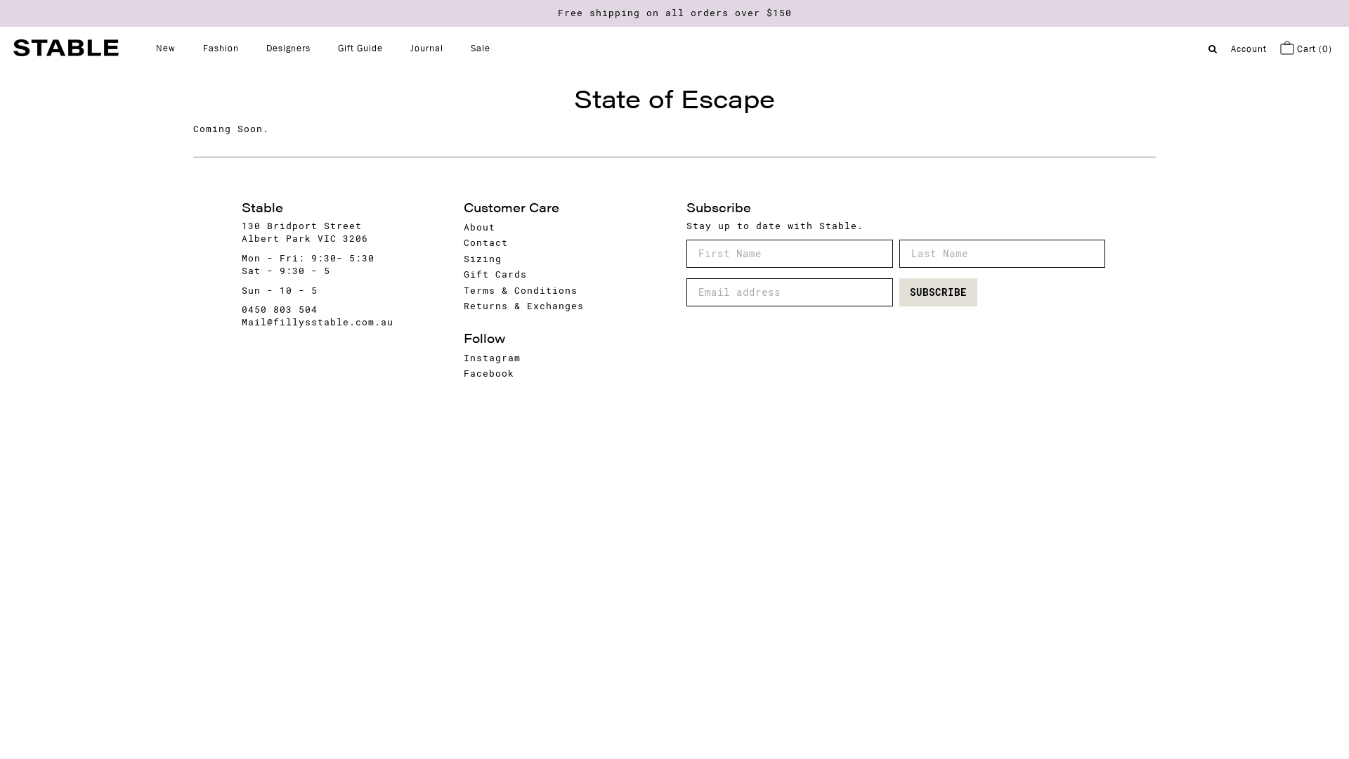 The width and height of the screenshot is (1349, 759). I want to click on Designers, so click(288, 48).